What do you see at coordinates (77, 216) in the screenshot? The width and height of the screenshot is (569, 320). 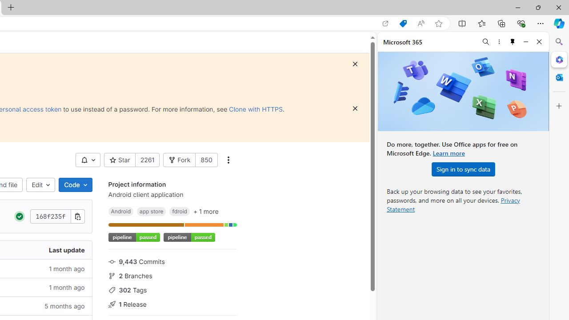 I see `Copy commit SHA` at bounding box center [77, 216].